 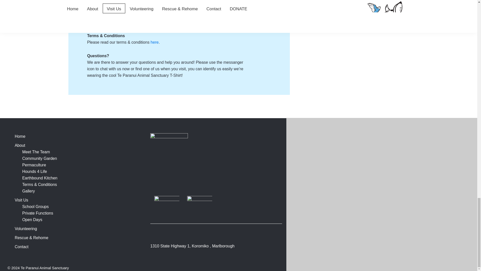 I want to click on Visit Us, so click(x=22, y=200).